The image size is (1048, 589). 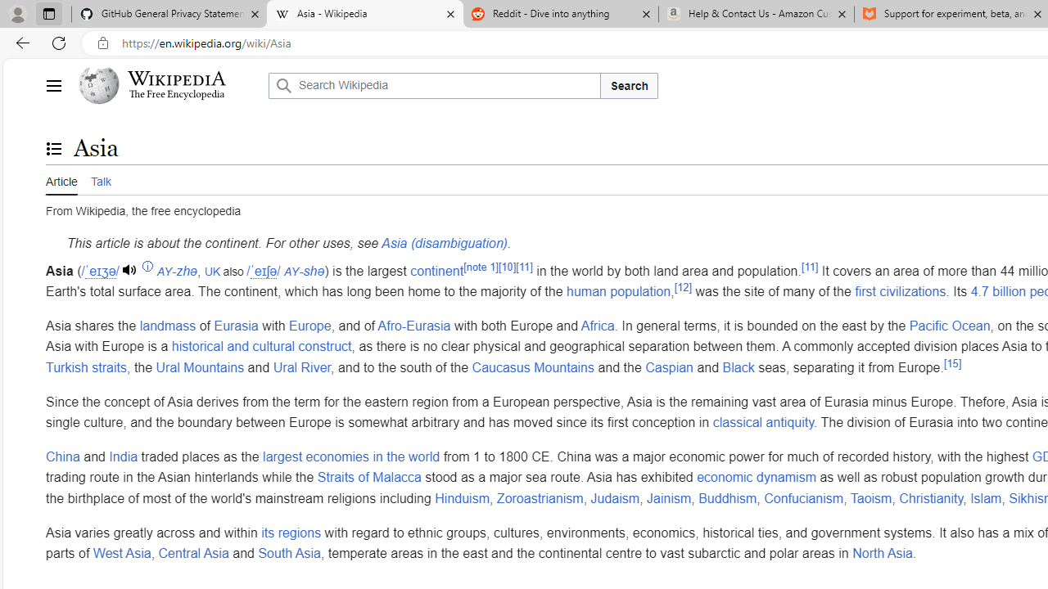 What do you see at coordinates (757, 478) in the screenshot?
I see `economic dynamism` at bounding box center [757, 478].